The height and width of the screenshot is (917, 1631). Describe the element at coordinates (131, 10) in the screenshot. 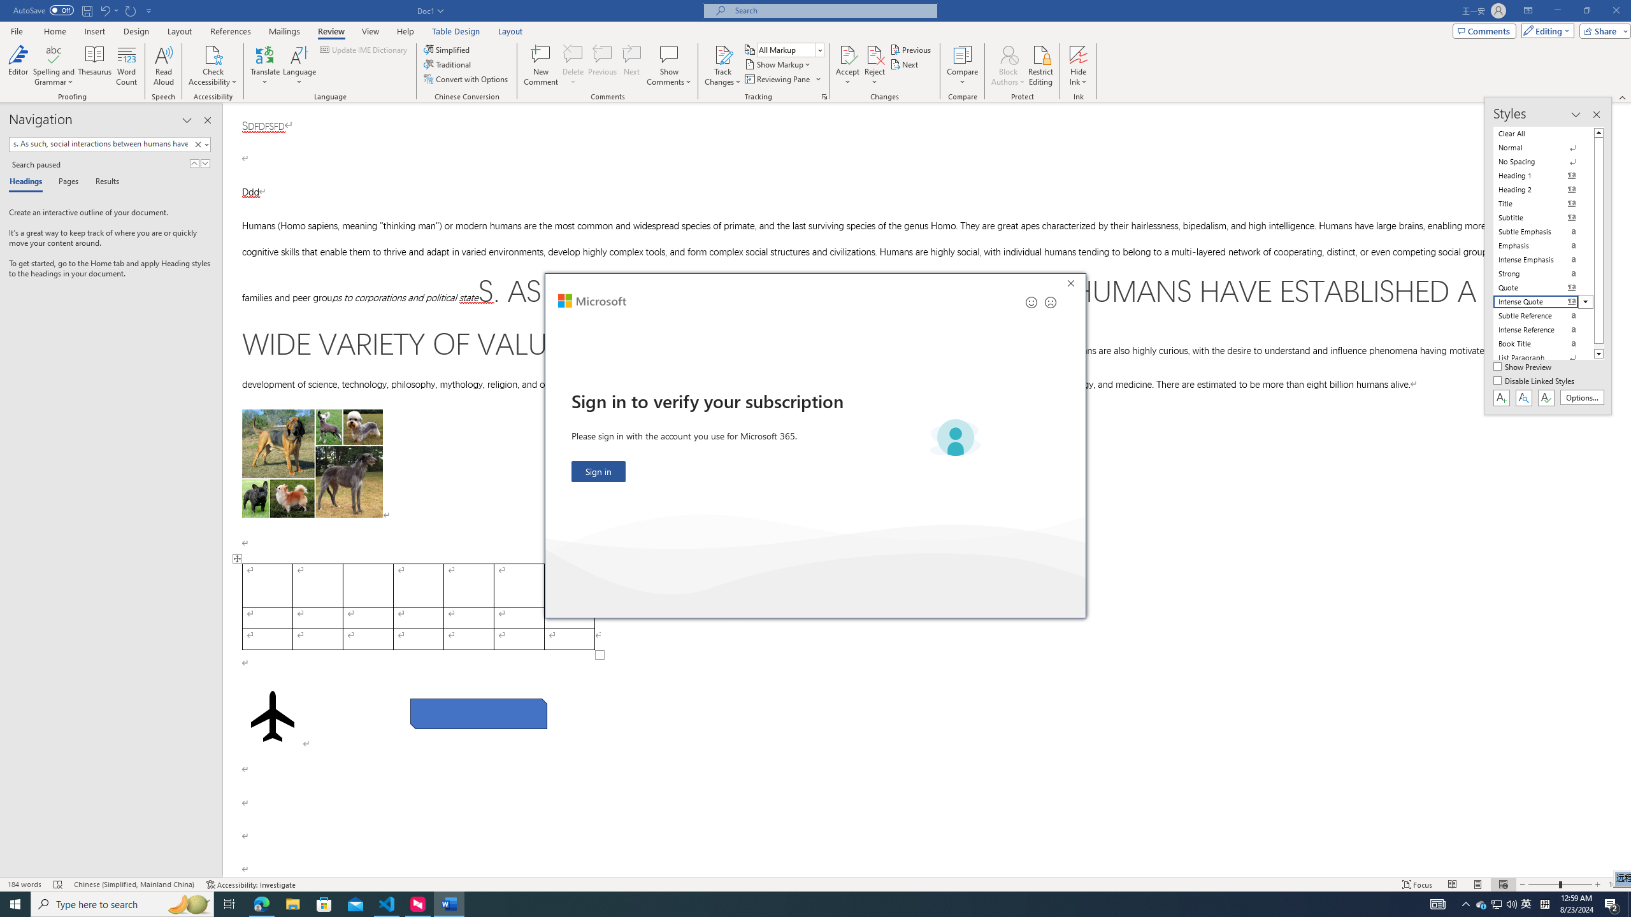

I see `Repeat Style` at that location.